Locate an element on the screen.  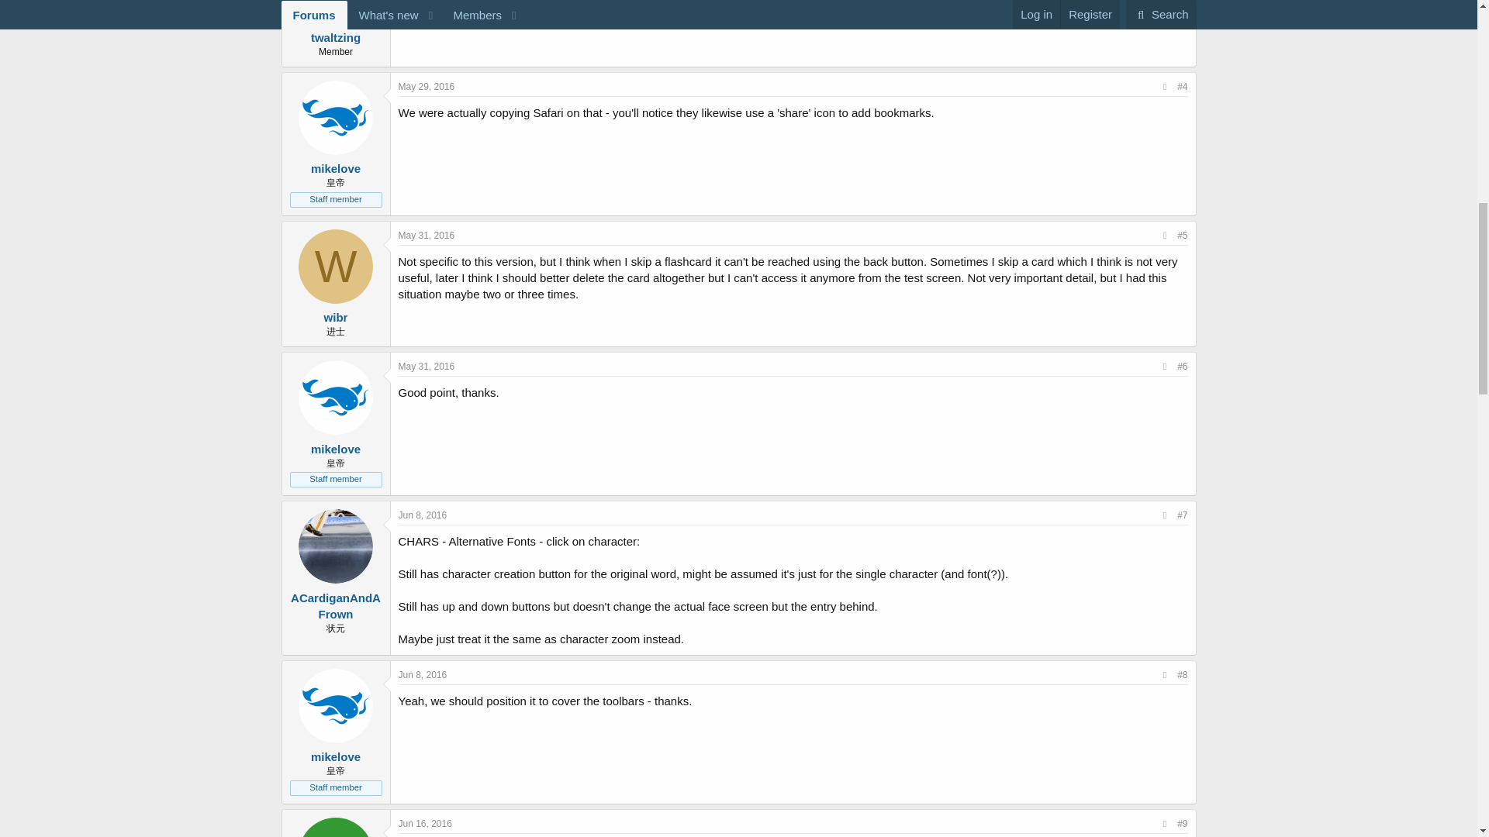
May 31, 2016 at 3:21 PM is located at coordinates (427, 236).